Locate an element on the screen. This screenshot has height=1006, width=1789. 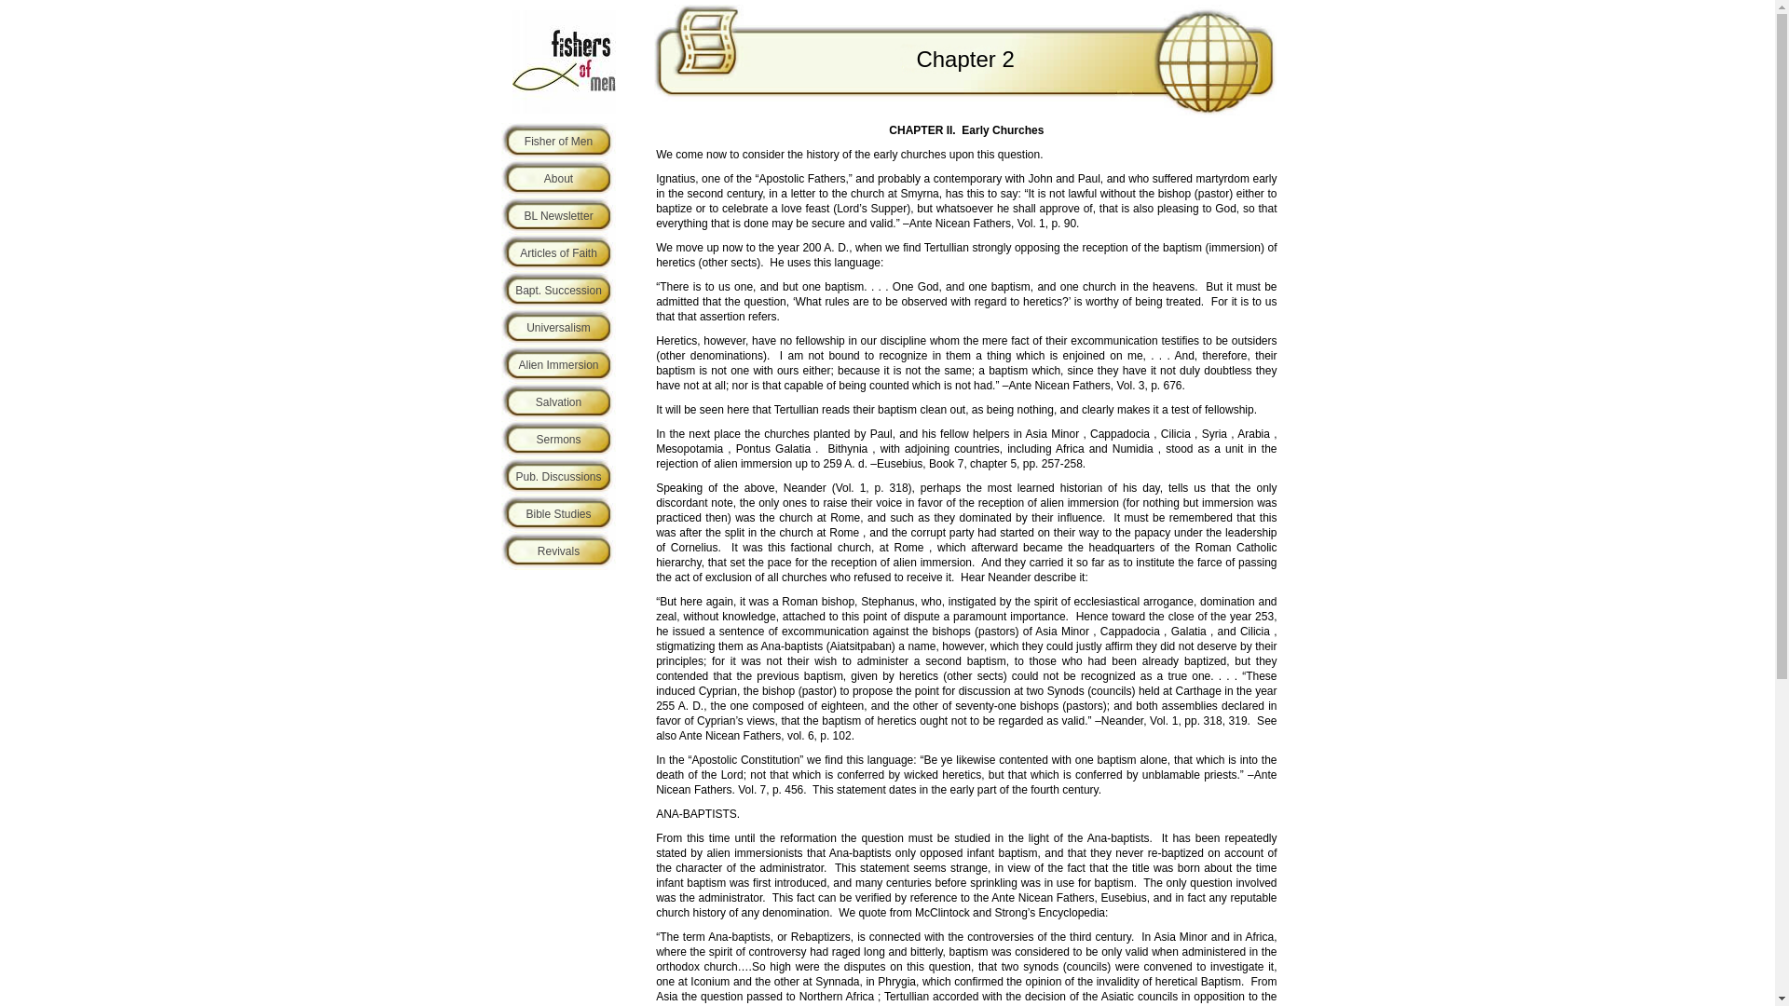
Bapt. Succession is located at coordinates (557, 290).